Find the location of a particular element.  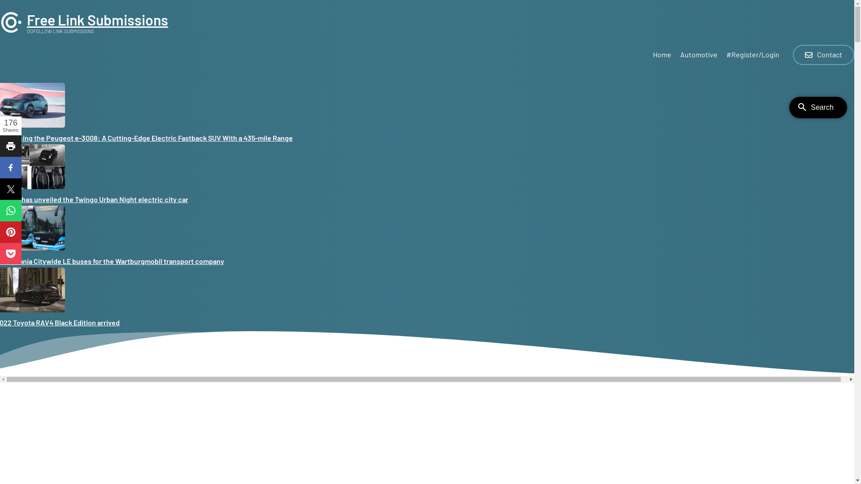

Automotive is located at coordinates (699, 57).